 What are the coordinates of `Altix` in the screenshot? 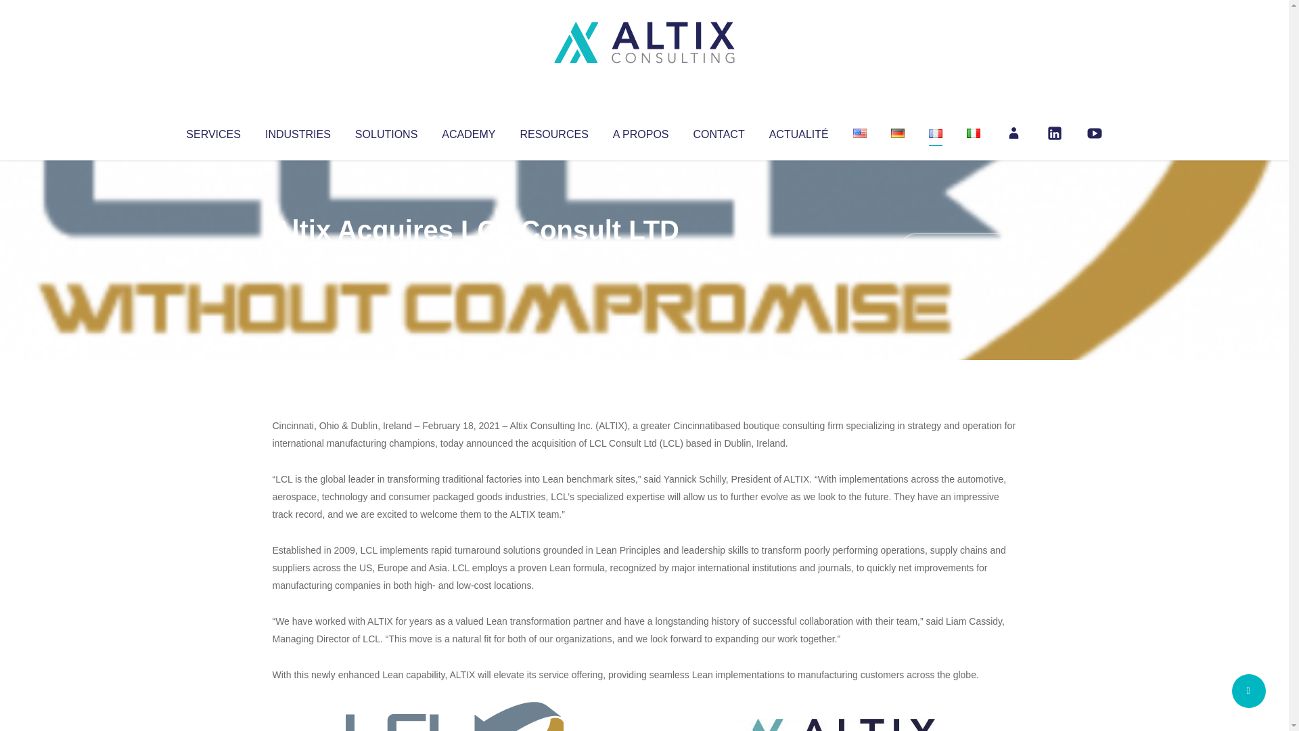 It's located at (298, 257).